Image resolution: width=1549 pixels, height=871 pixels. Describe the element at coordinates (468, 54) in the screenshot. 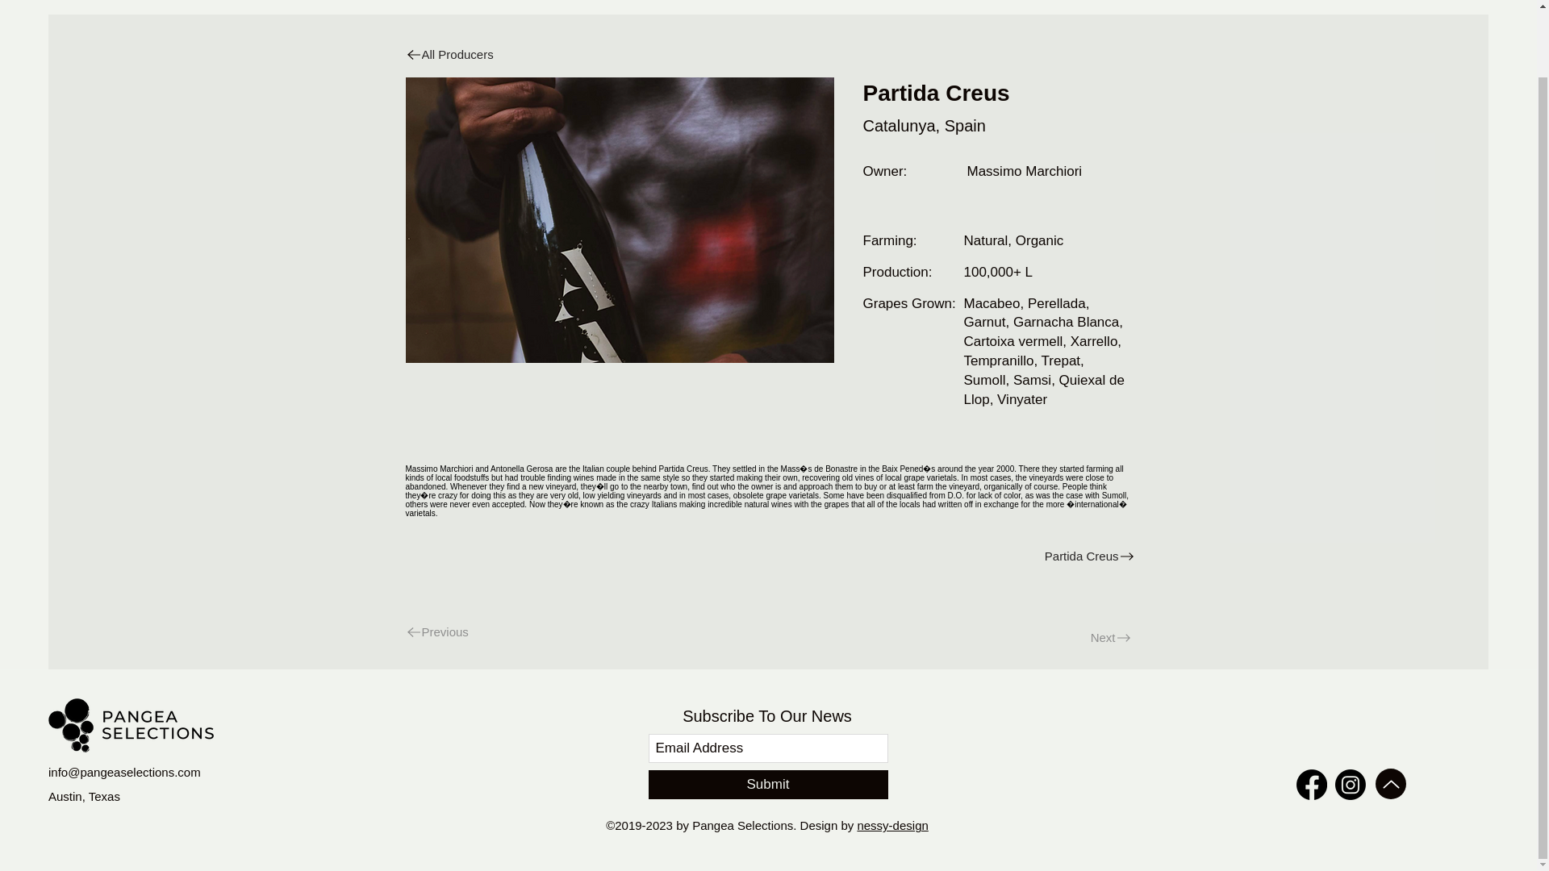

I see `All Producers` at that location.